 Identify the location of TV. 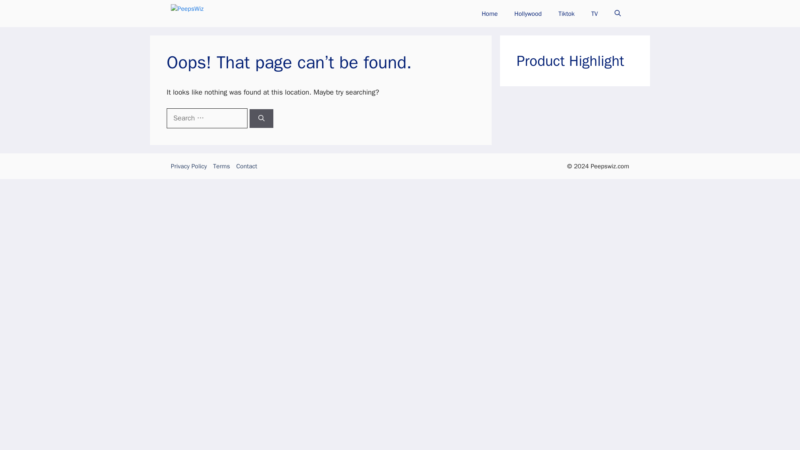
(595, 13).